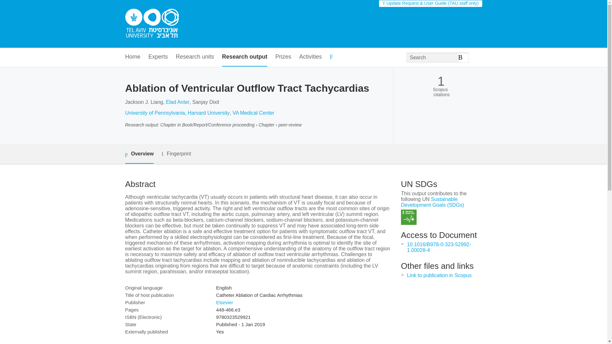 The height and width of the screenshot is (344, 612). Describe the element at coordinates (158, 57) in the screenshot. I see `Experts` at that location.